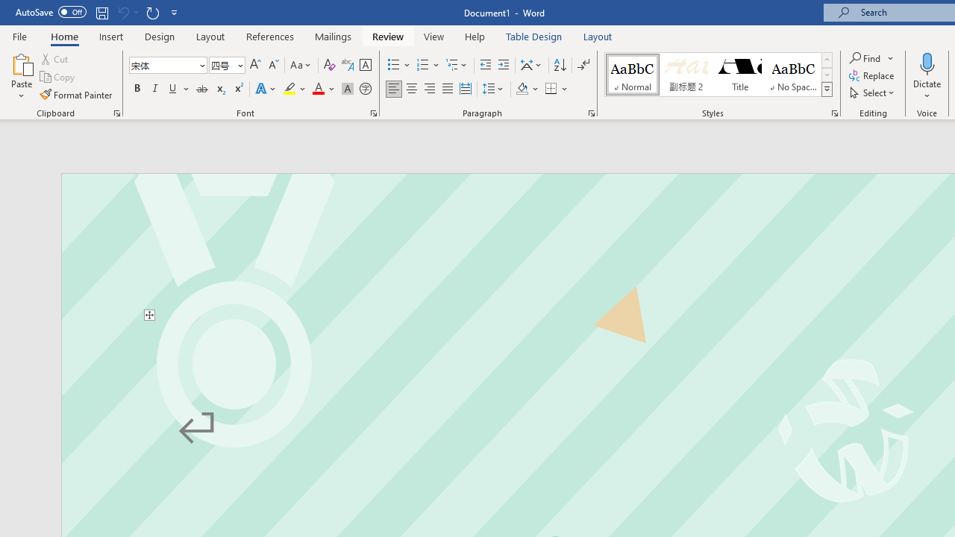  I want to click on Copy, so click(58, 78).